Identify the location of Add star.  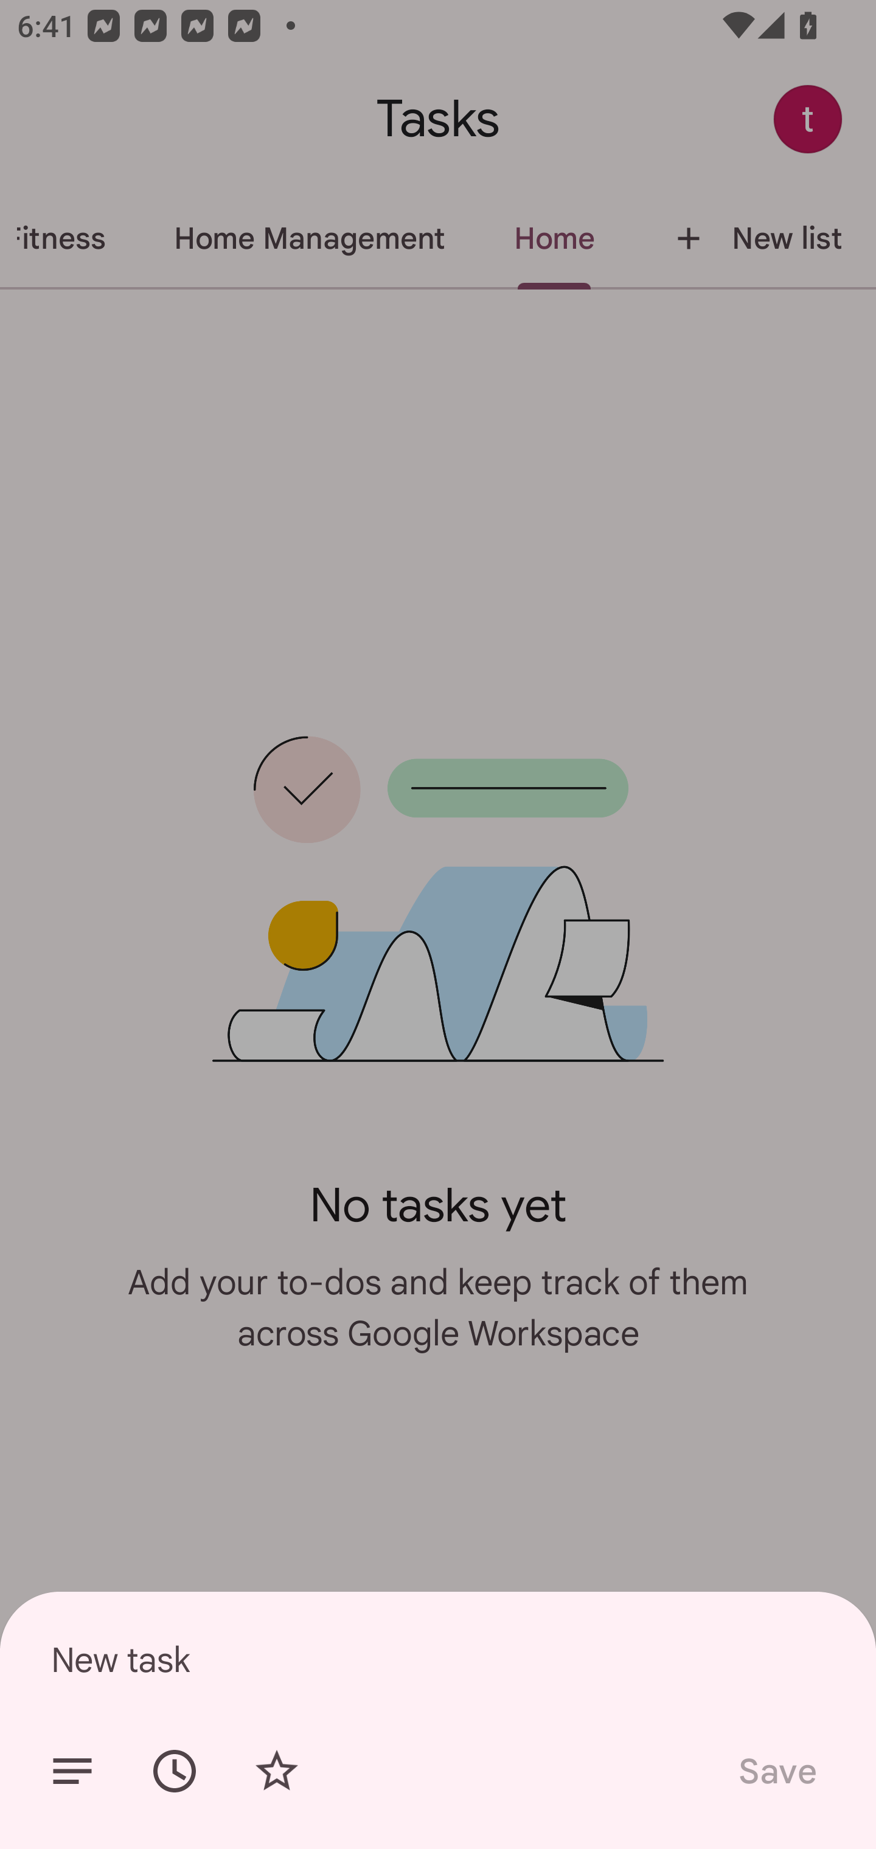
(276, 1771).